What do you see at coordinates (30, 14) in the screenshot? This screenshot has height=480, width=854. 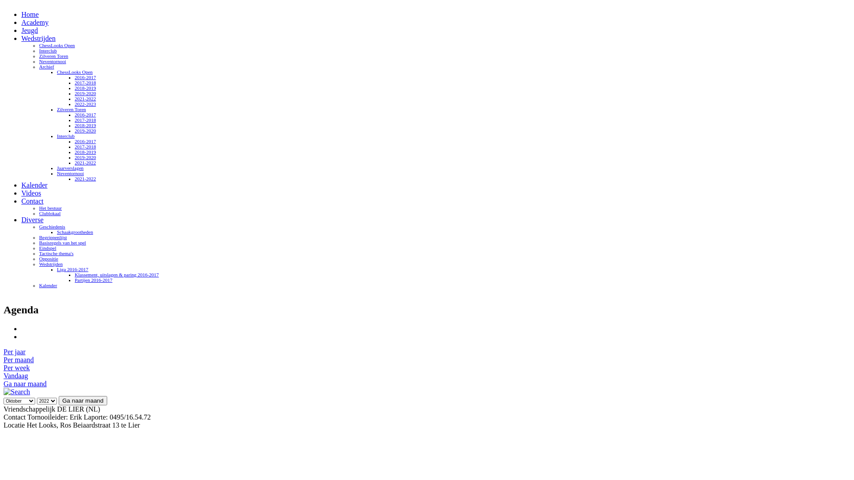 I see `Home` at bounding box center [30, 14].